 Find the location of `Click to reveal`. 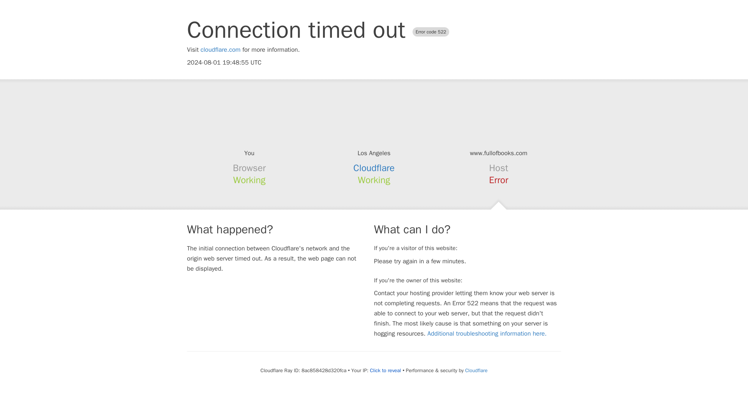

Click to reveal is located at coordinates (386, 370).